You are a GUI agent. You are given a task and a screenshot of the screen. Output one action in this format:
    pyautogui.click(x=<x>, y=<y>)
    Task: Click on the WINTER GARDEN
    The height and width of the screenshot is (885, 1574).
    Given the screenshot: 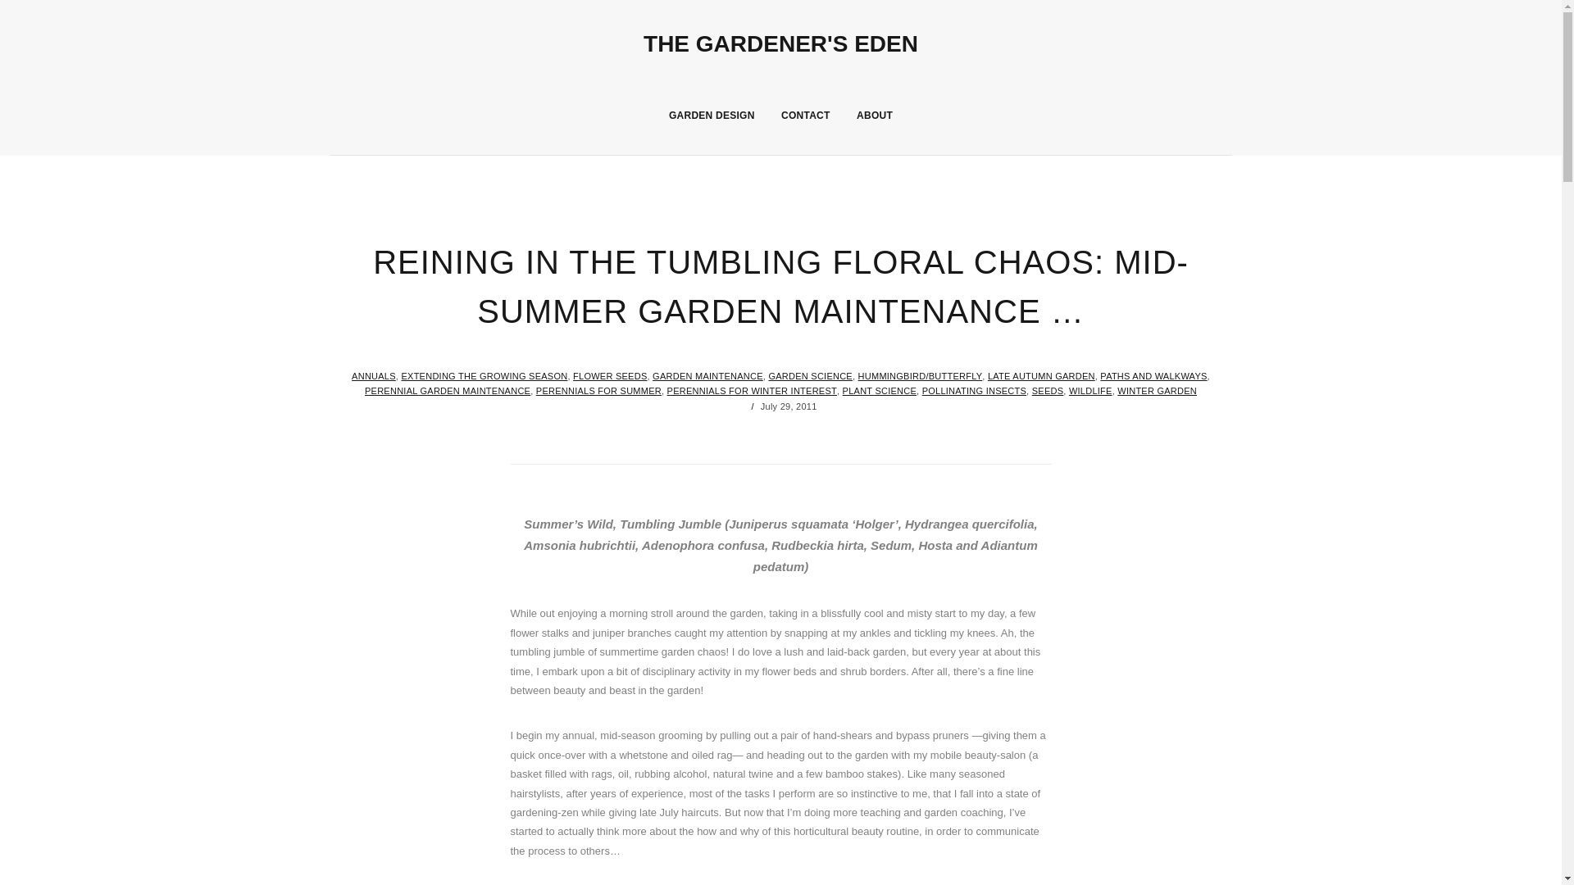 What is the action you would take?
    pyautogui.click(x=1157, y=390)
    